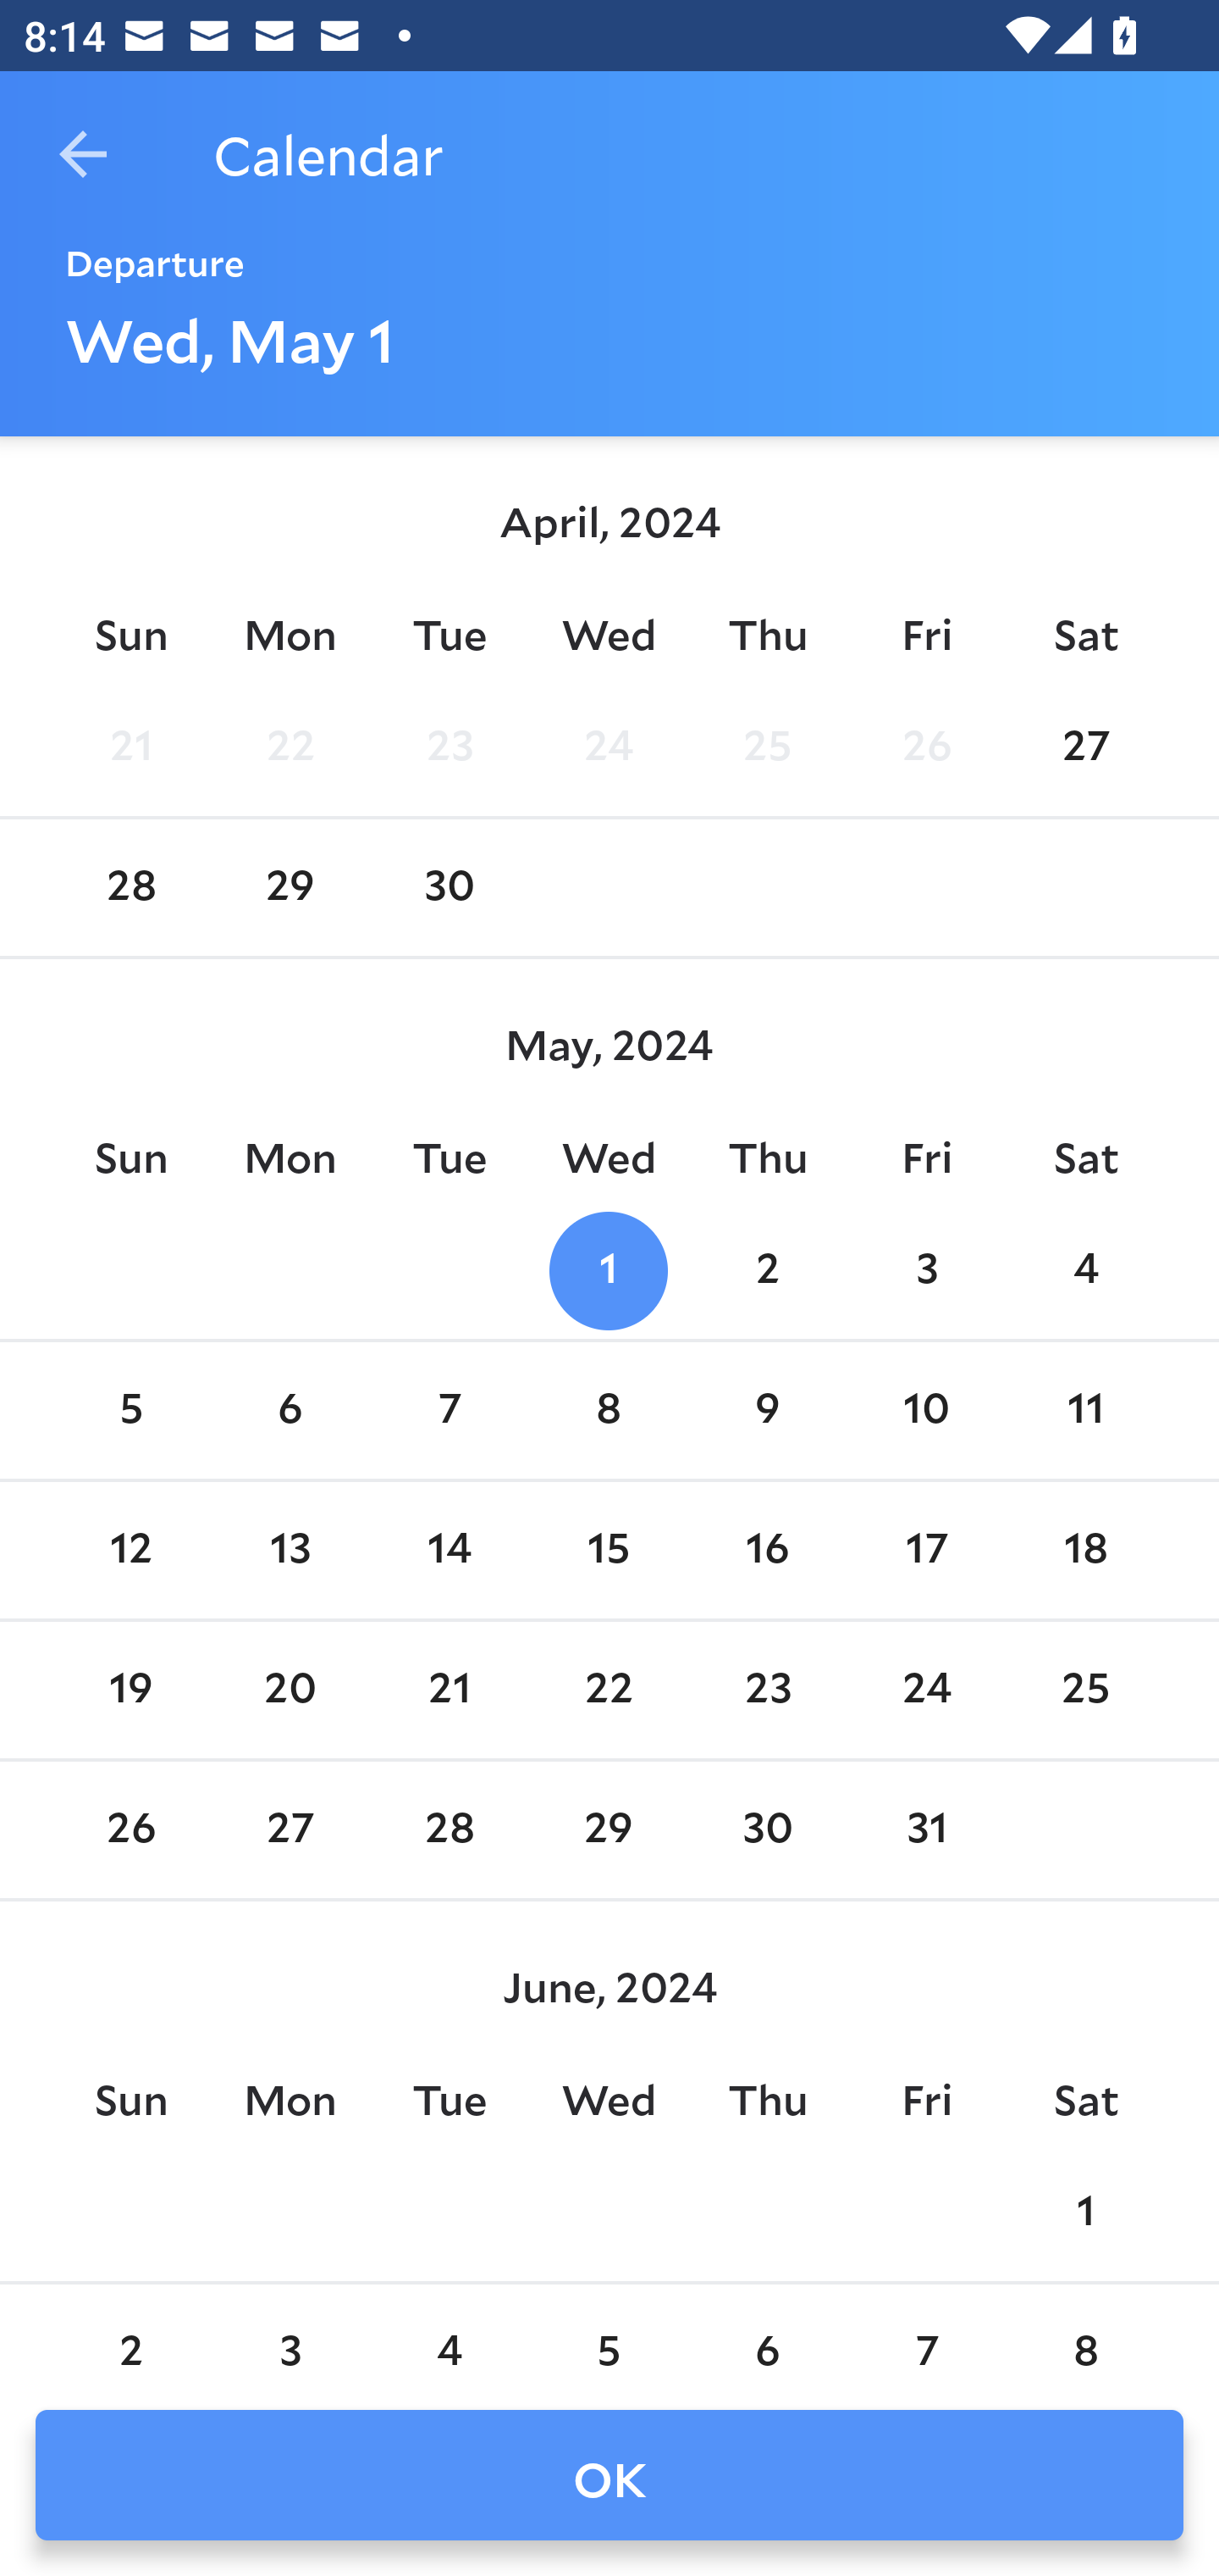  What do you see at coordinates (926, 747) in the screenshot?
I see `26` at bounding box center [926, 747].